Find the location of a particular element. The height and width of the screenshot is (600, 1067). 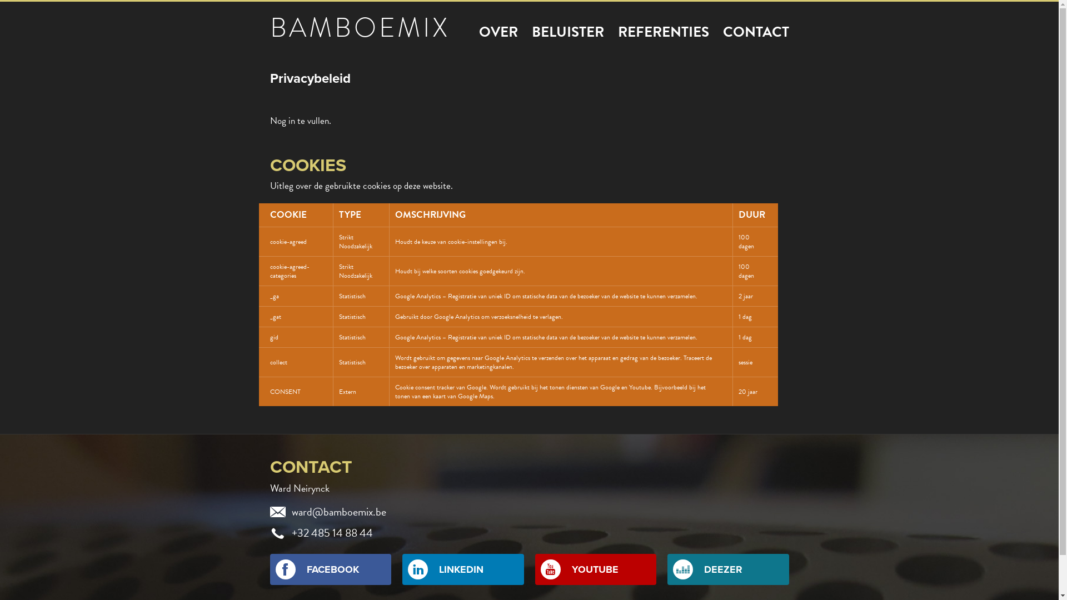

BELUISTER is located at coordinates (567, 32).